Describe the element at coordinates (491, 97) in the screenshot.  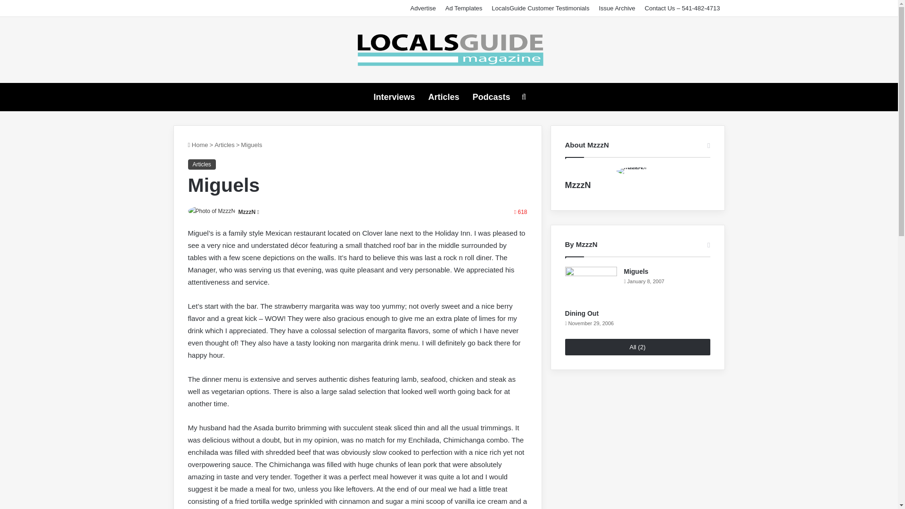
I see `Podcasts` at that location.